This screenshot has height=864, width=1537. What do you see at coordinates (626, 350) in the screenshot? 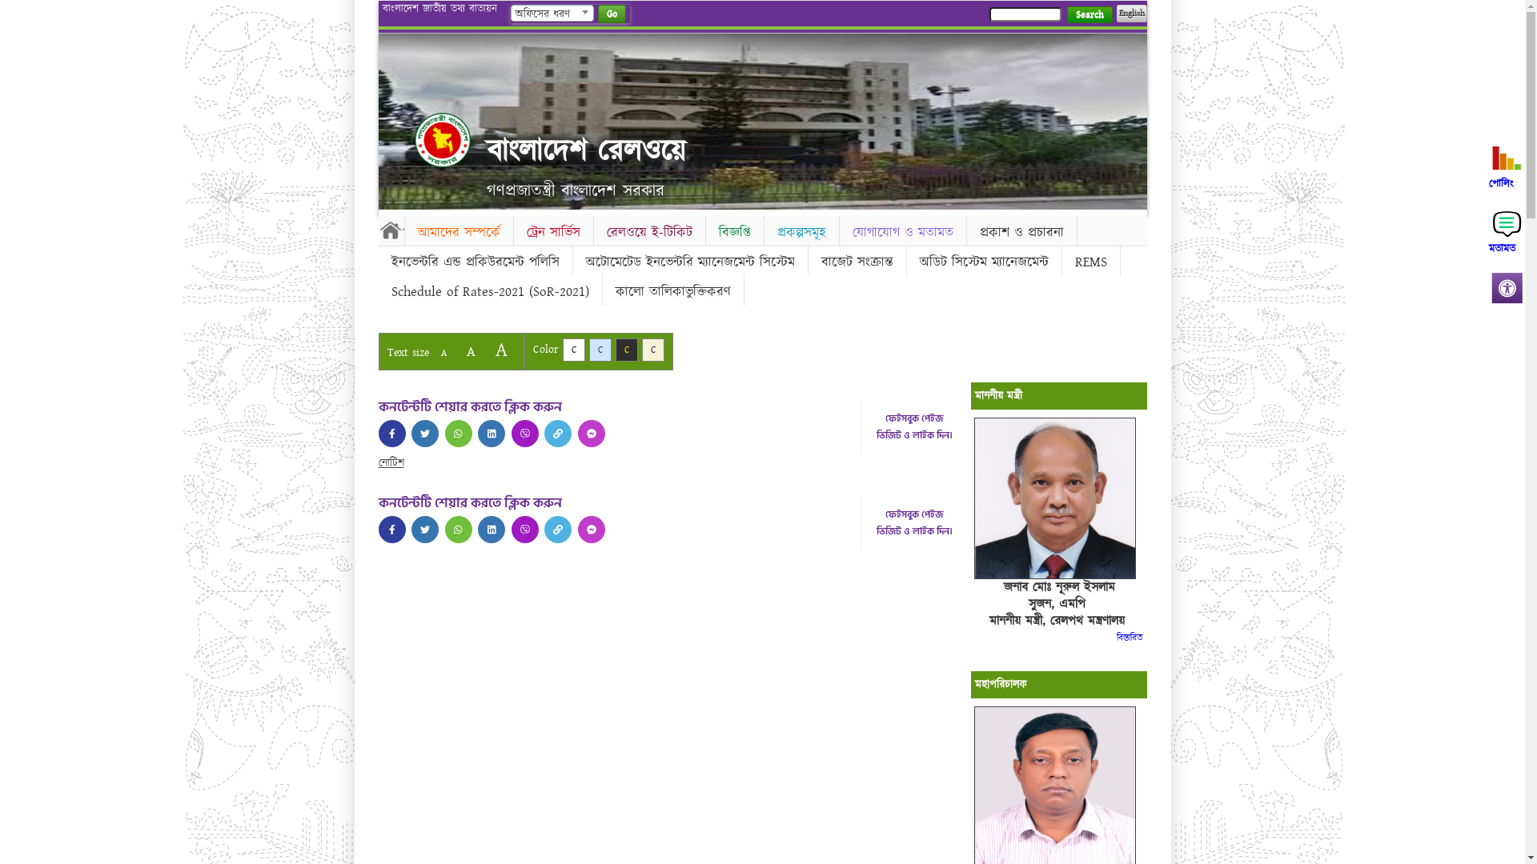
I see `C` at bounding box center [626, 350].